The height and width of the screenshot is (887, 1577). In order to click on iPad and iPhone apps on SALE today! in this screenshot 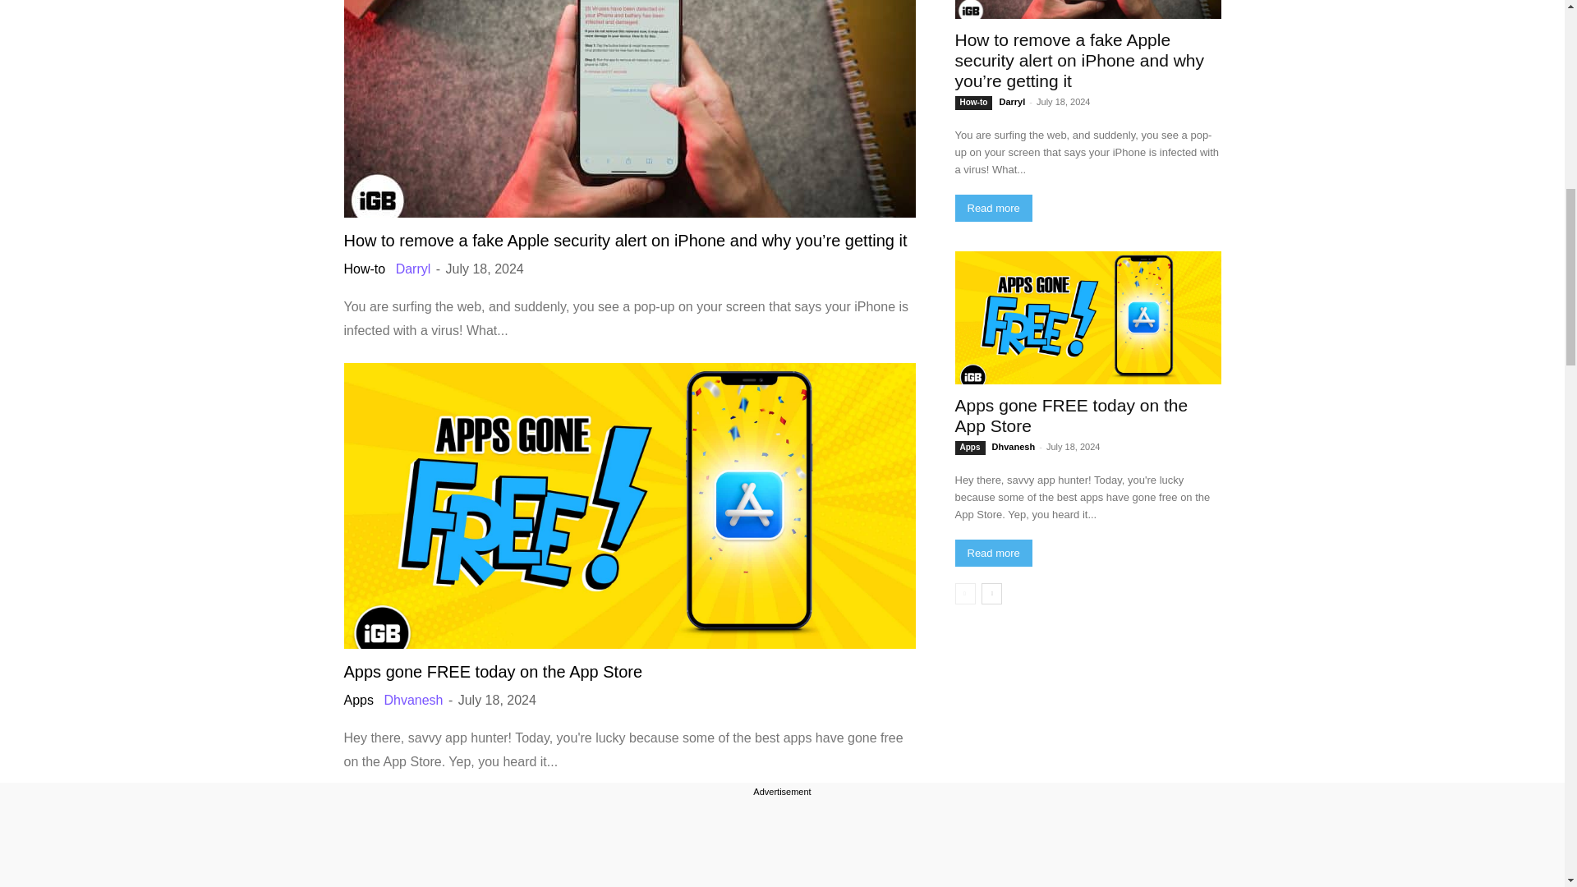, I will do `click(629, 839)`.